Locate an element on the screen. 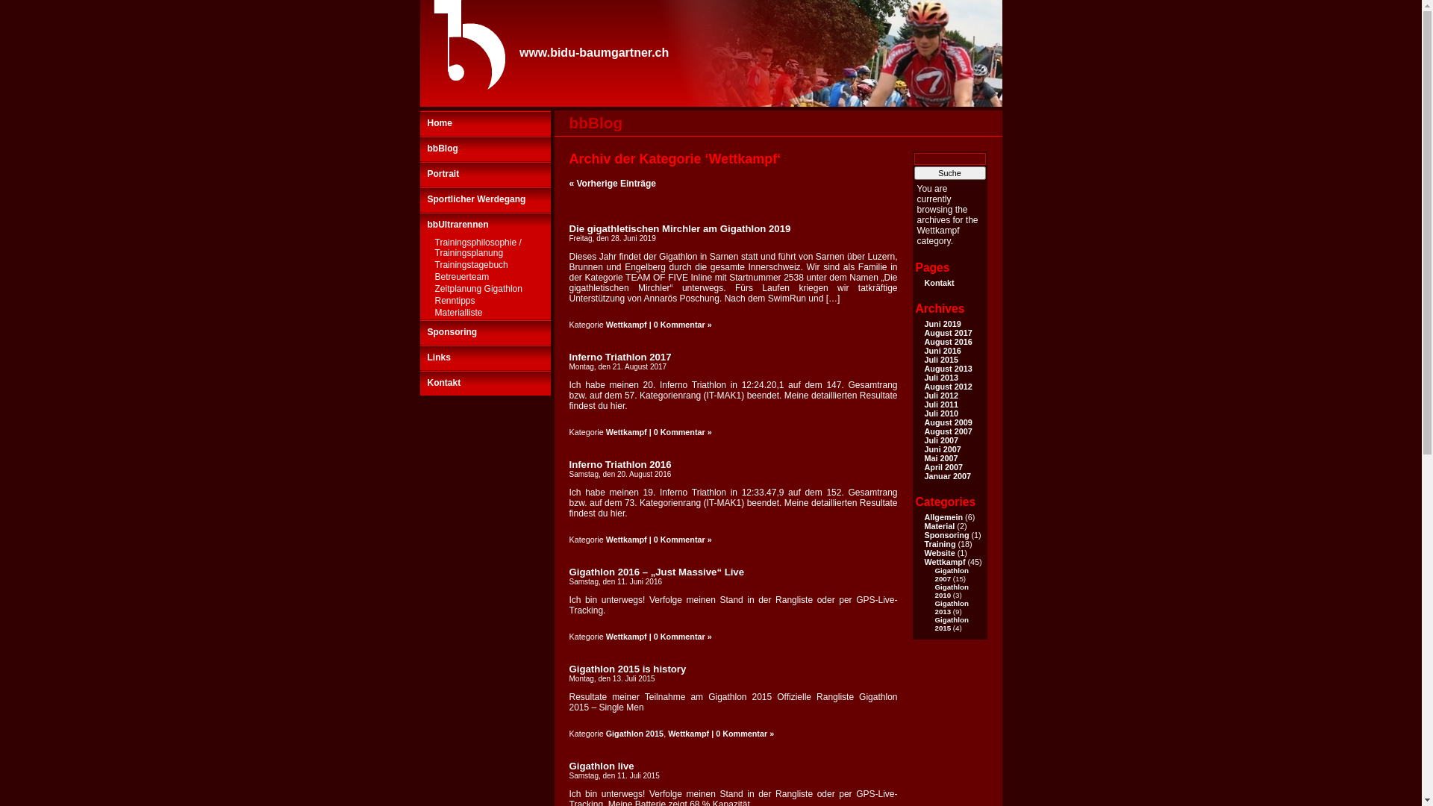 Image resolution: width=1433 pixels, height=806 pixels. Kontakt is located at coordinates (485, 383).